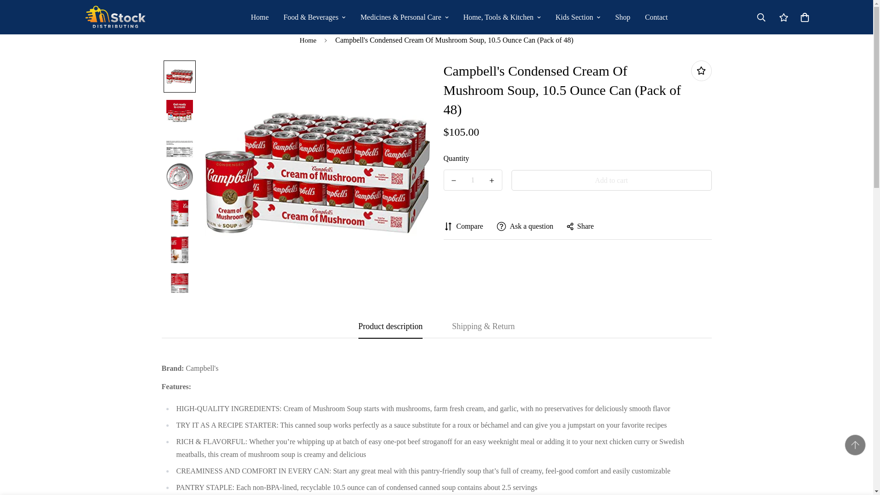  Describe the element at coordinates (473, 180) in the screenshot. I see `1` at that location.